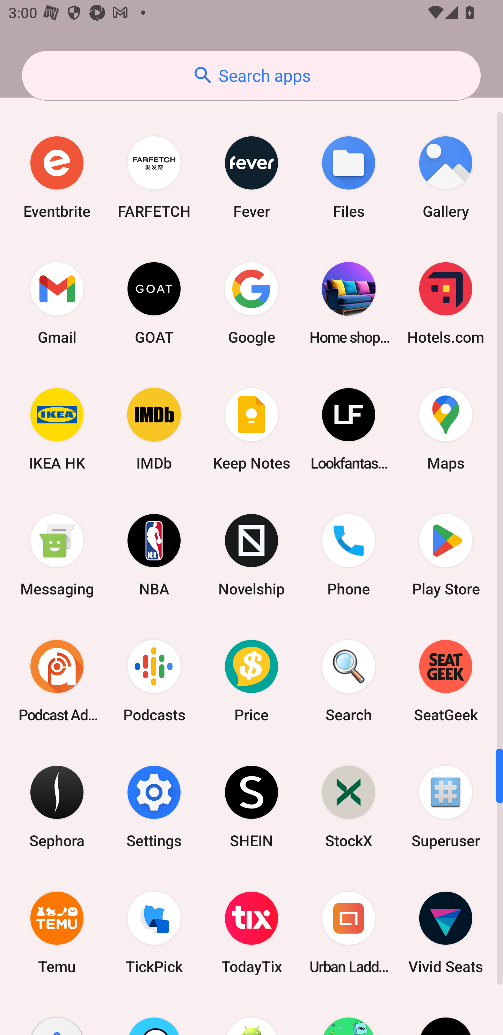 This screenshot has width=503, height=1035. Describe the element at coordinates (251, 932) in the screenshot. I see `TodayTix` at that location.